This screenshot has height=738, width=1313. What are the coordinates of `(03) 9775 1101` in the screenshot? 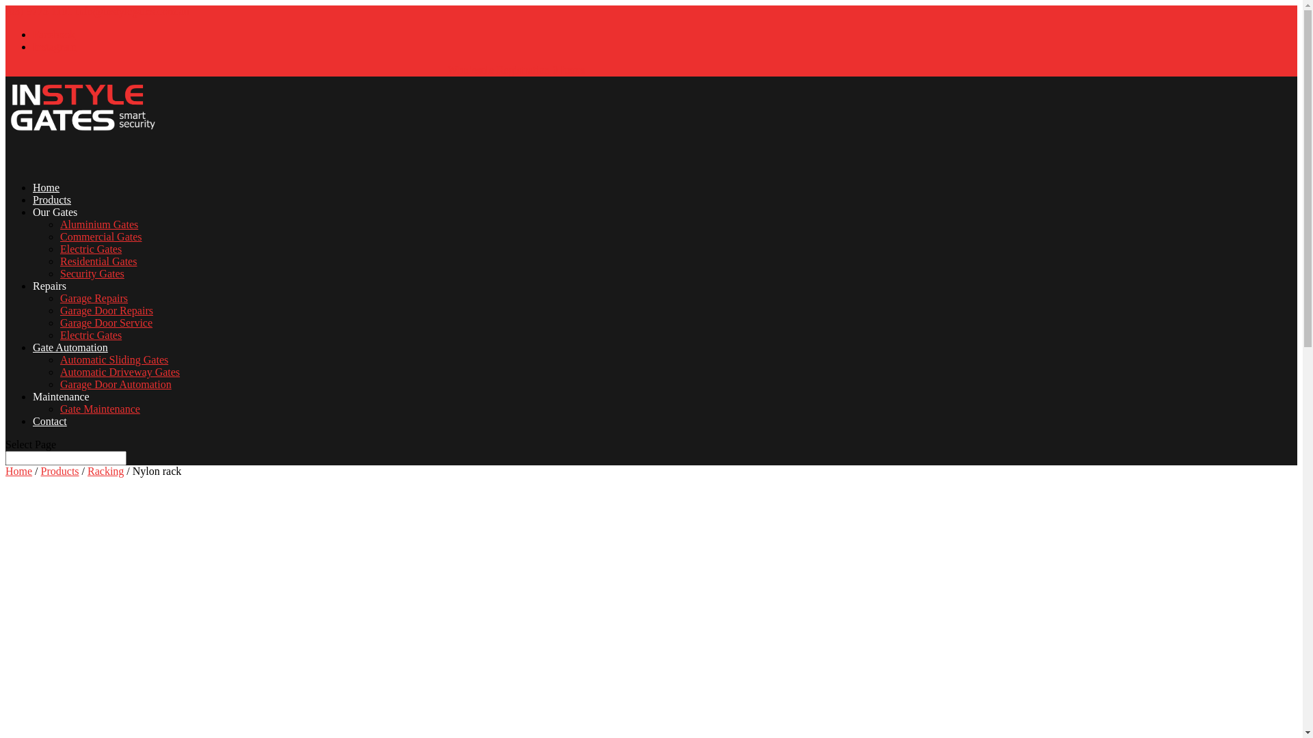 It's located at (39, 11).